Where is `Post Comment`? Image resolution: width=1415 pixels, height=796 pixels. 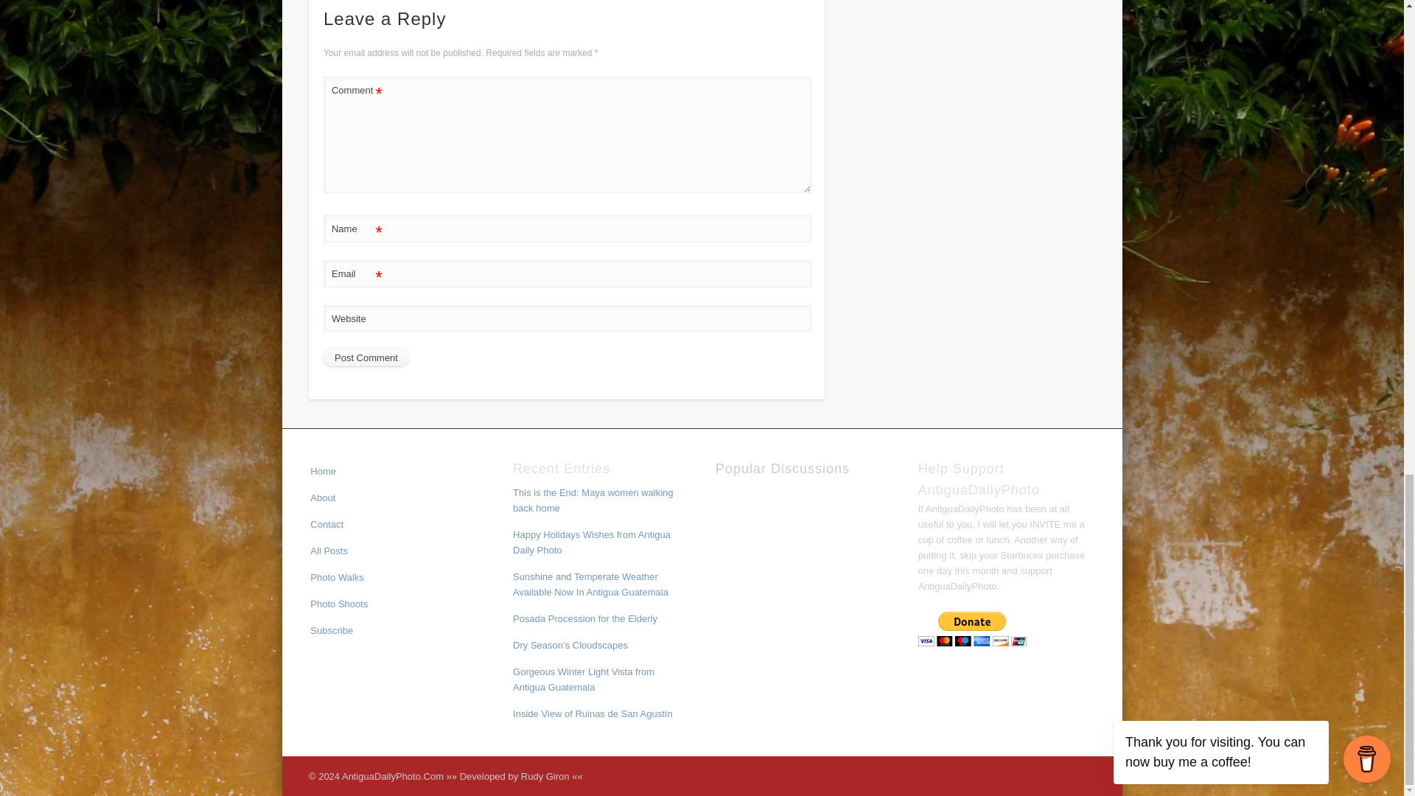
Post Comment is located at coordinates (366, 358).